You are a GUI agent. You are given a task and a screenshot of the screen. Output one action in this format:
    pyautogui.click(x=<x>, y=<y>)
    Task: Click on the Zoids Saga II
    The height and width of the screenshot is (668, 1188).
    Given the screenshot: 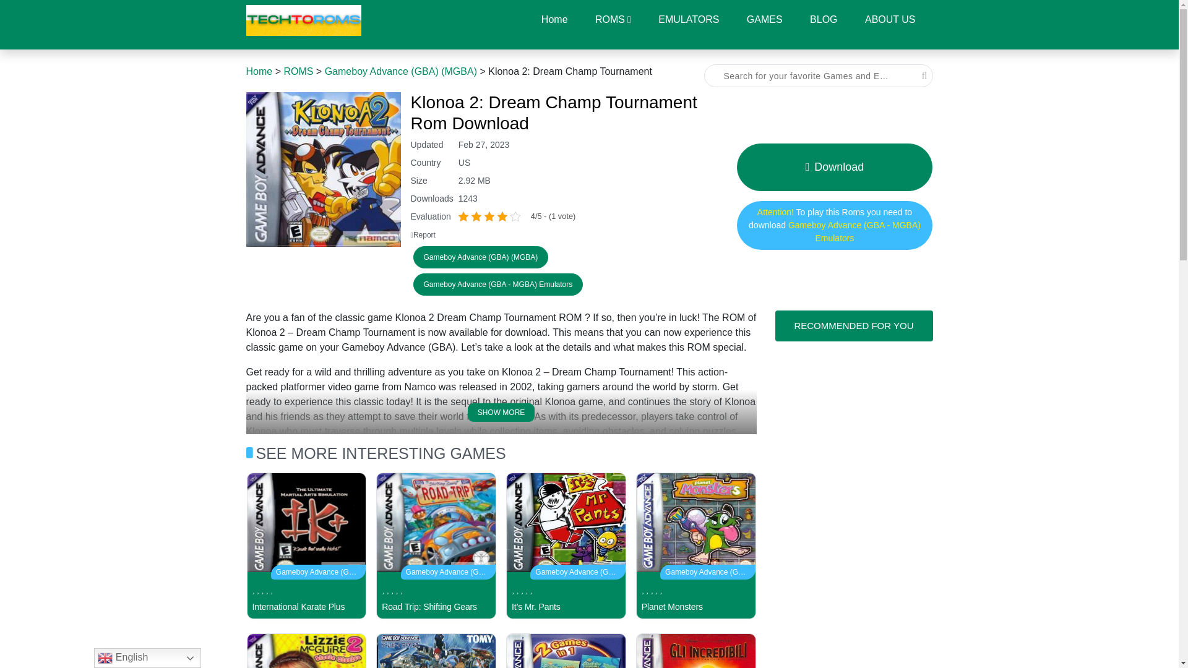 What is the action you would take?
    pyautogui.click(x=436, y=651)
    